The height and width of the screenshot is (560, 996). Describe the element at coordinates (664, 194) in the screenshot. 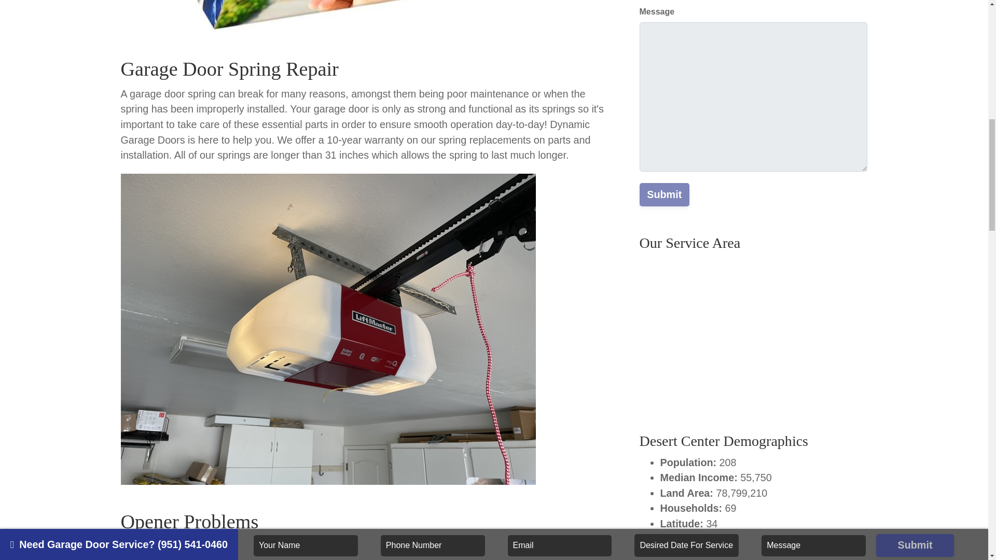

I see `Submit` at that location.